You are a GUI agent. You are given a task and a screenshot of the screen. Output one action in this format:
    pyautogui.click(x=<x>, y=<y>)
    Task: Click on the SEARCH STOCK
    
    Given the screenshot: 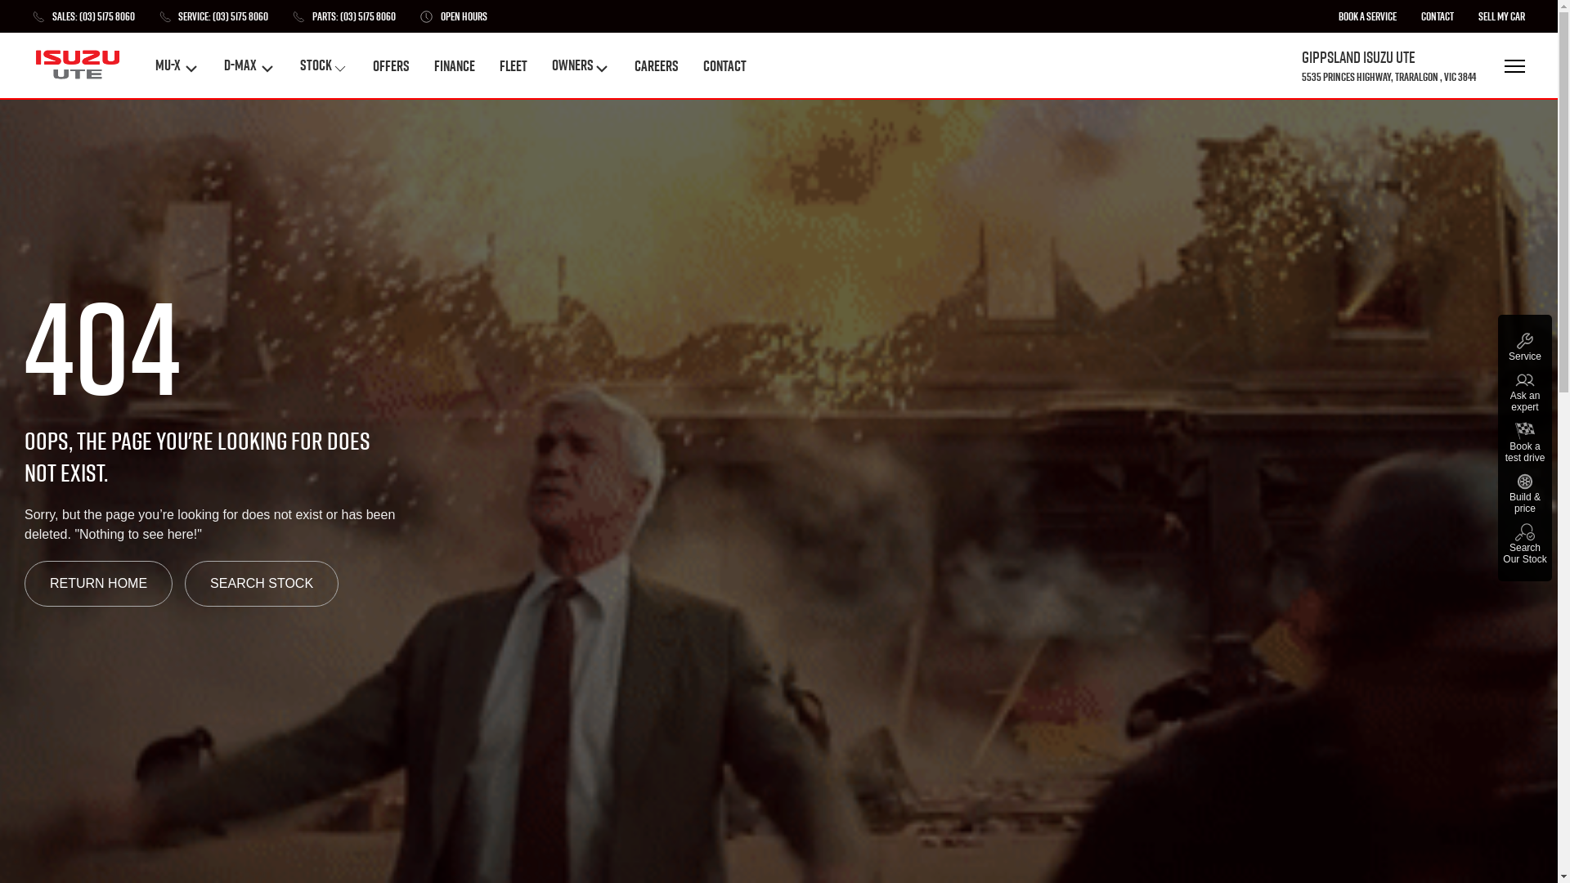 What is the action you would take?
    pyautogui.click(x=262, y=584)
    